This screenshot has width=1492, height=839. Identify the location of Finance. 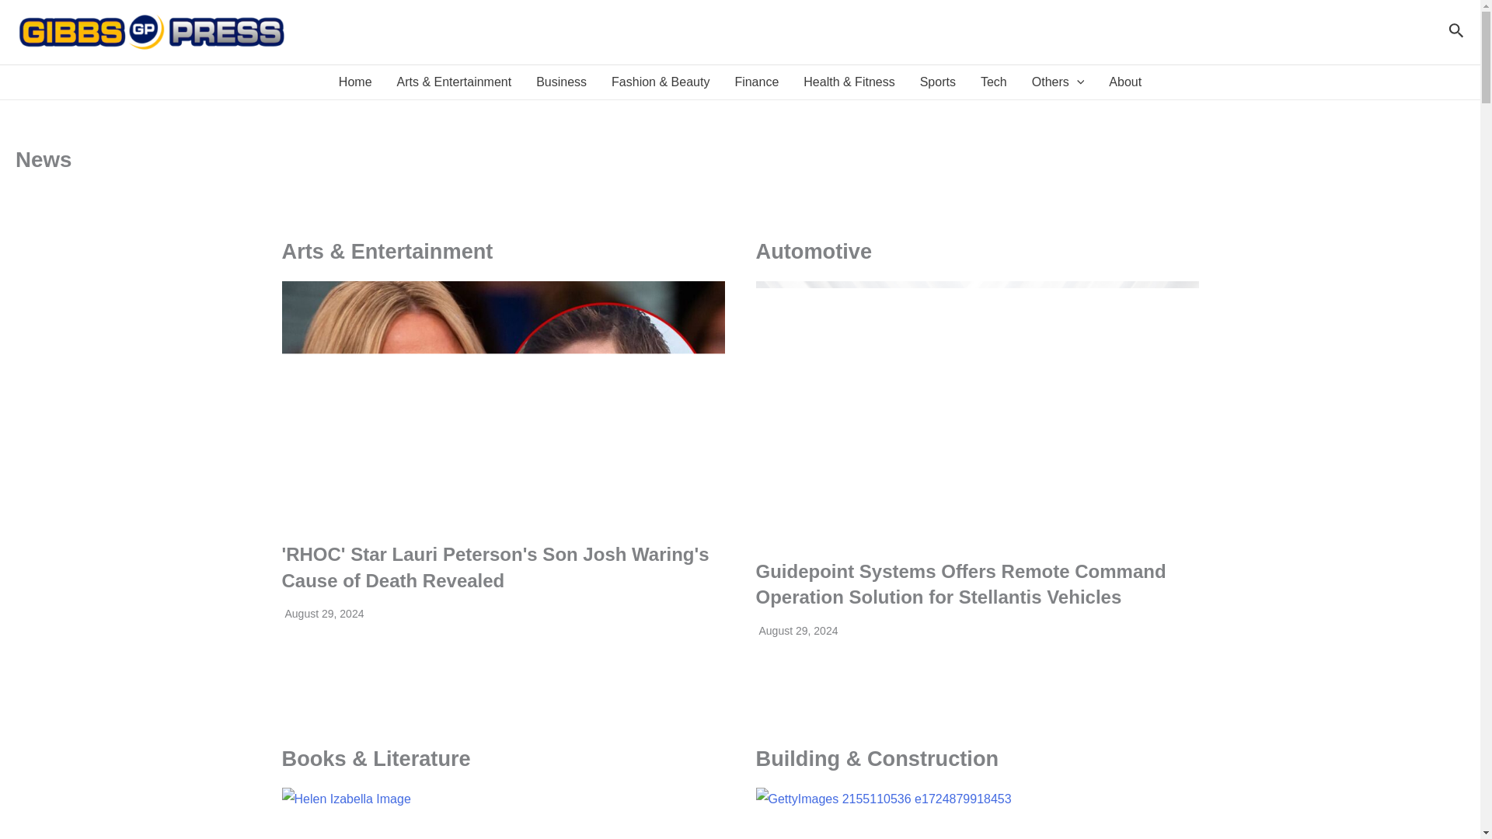
(756, 82).